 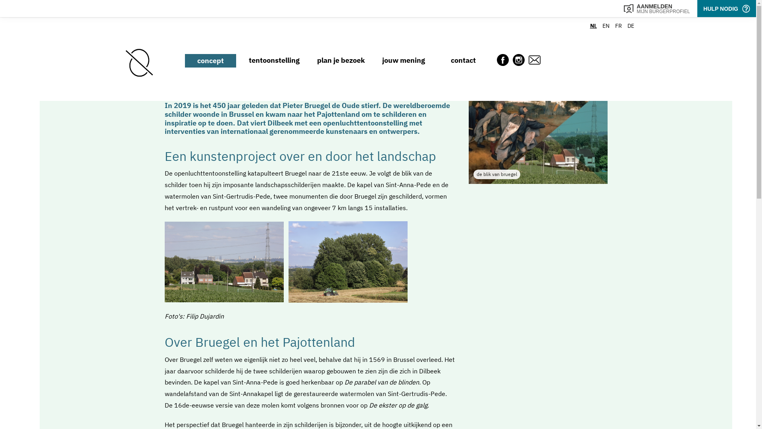 I want to click on concept, so click(x=210, y=61).